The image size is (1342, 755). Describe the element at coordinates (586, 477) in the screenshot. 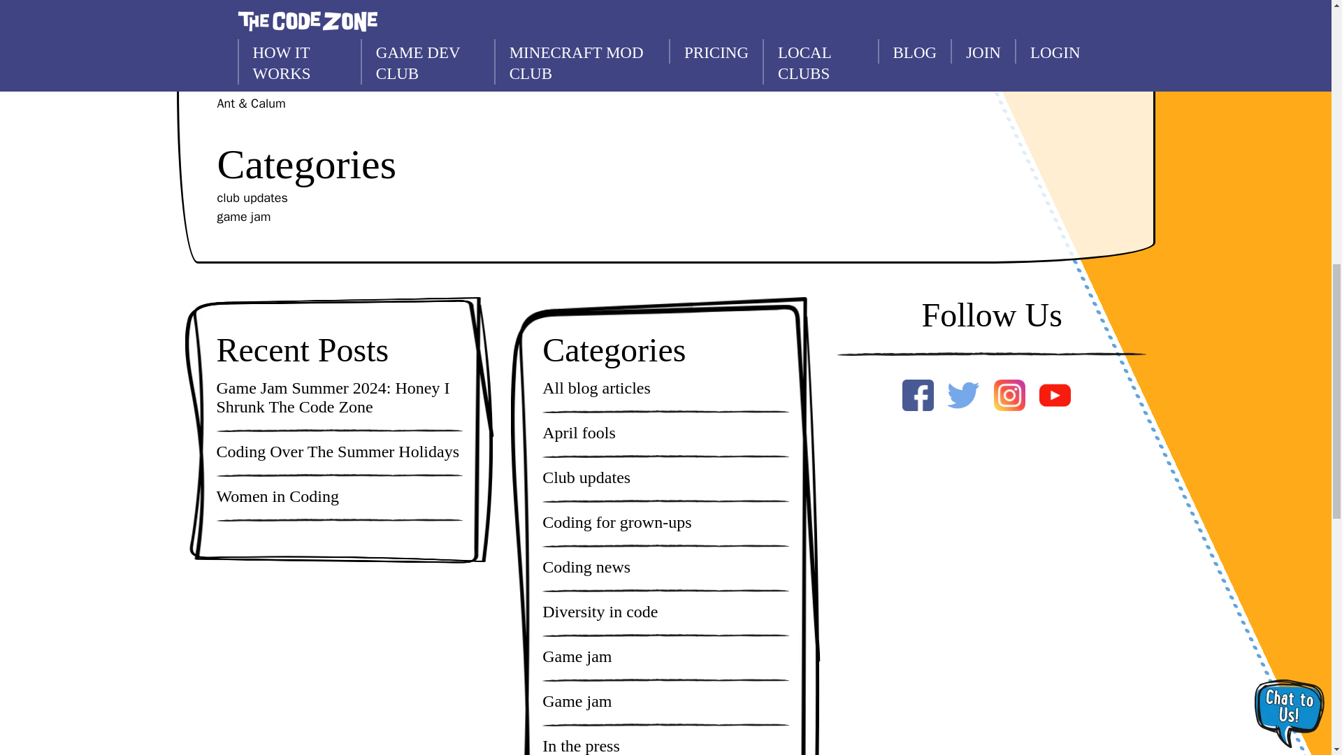

I see `Club updates` at that location.